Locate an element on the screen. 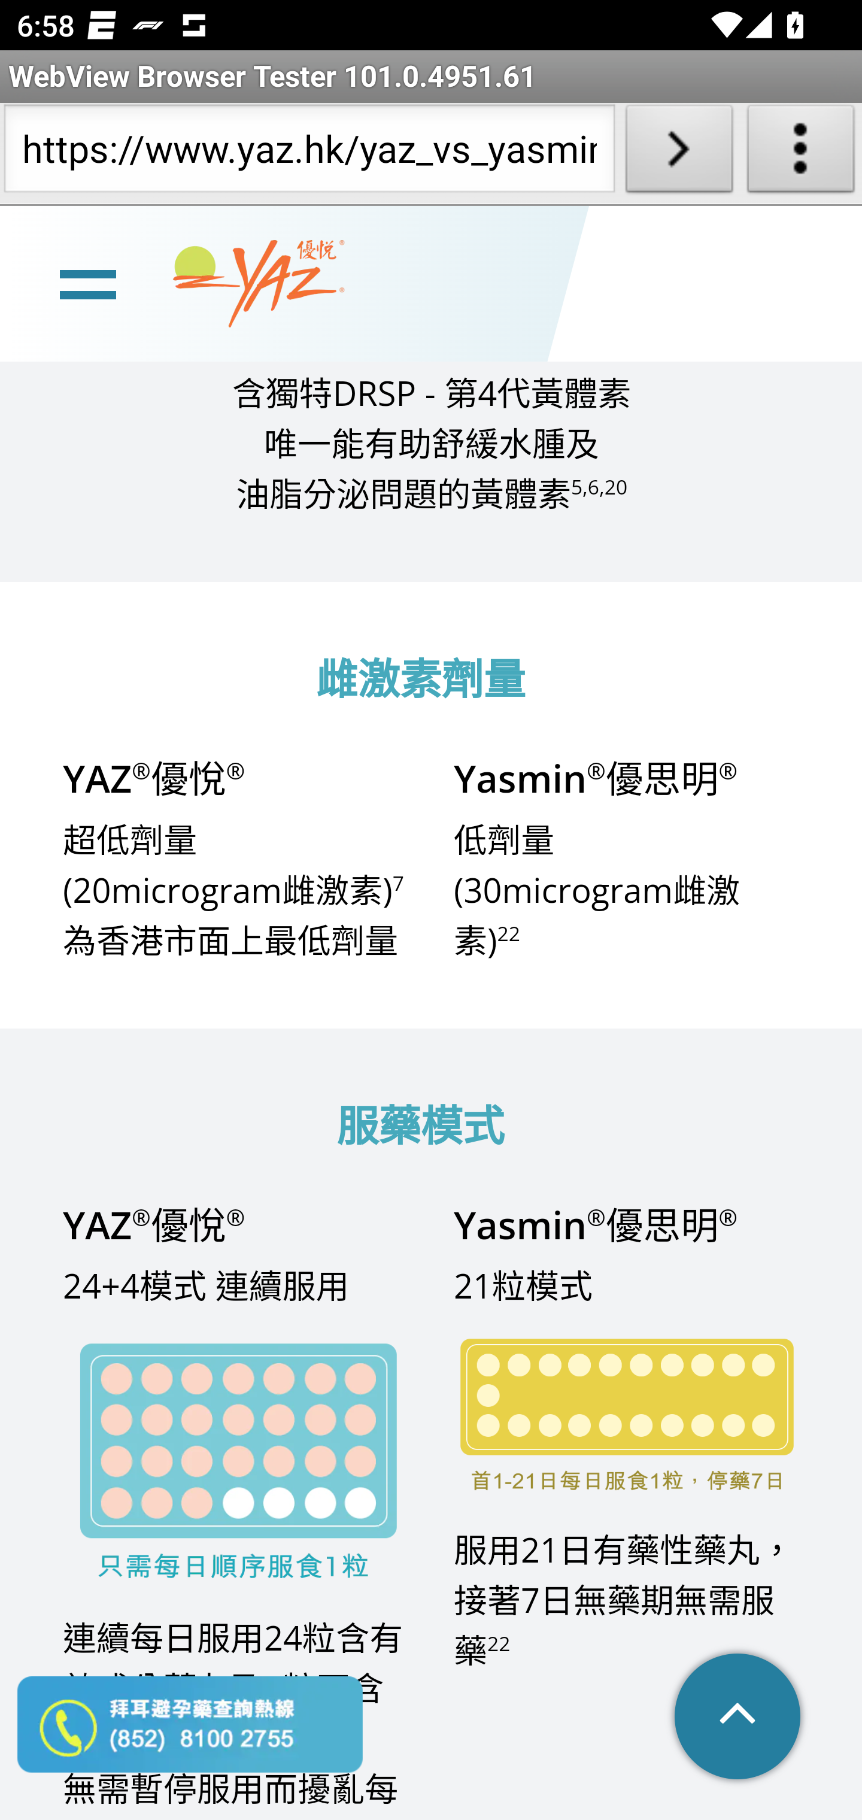 The width and height of the screenshot is (862, 1820). www.yaz is located at coordinates (259, 286).